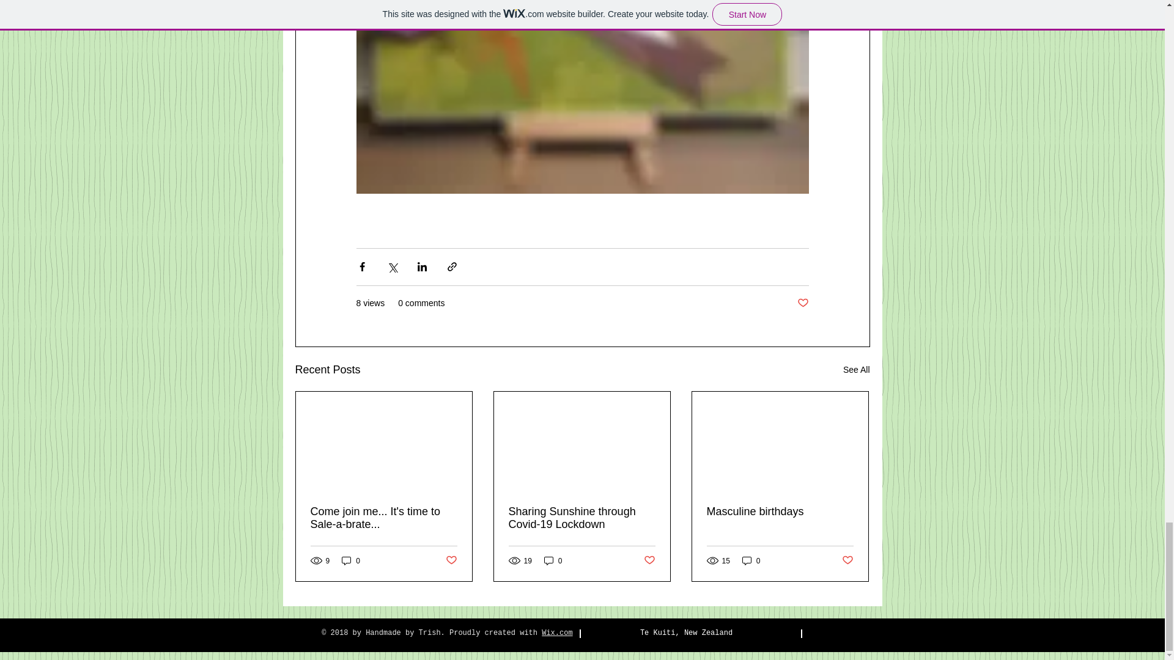  I want to click on Post not marked as liked, so click(450, 560).